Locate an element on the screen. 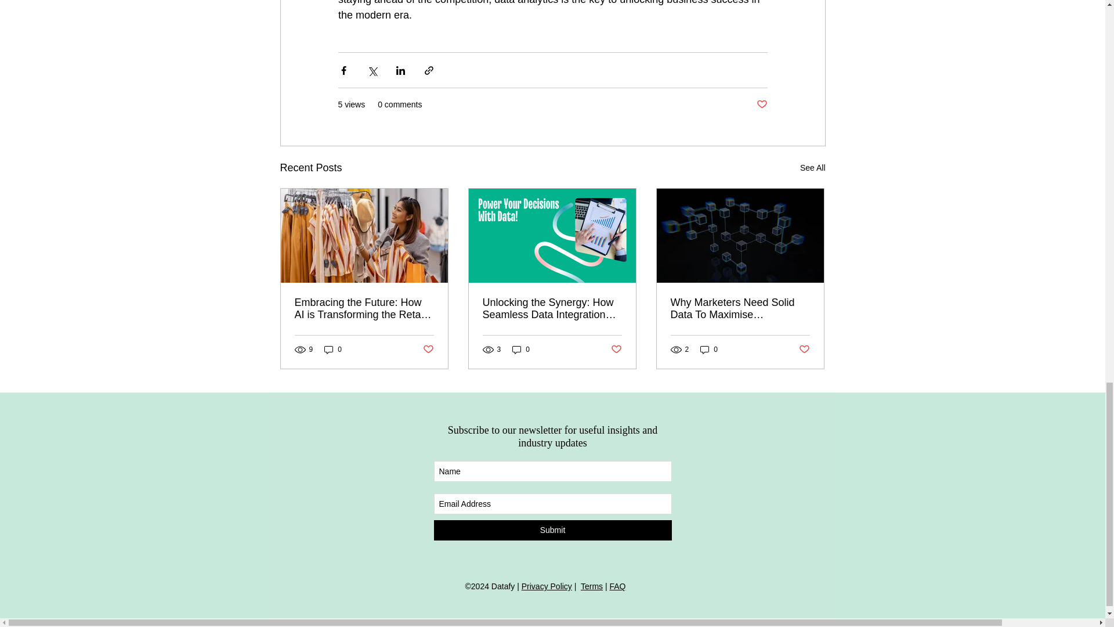 Image resolution: width=1114 pixels, height=627 pixels. Post not marked as liked is located at coordinates (761, 105).